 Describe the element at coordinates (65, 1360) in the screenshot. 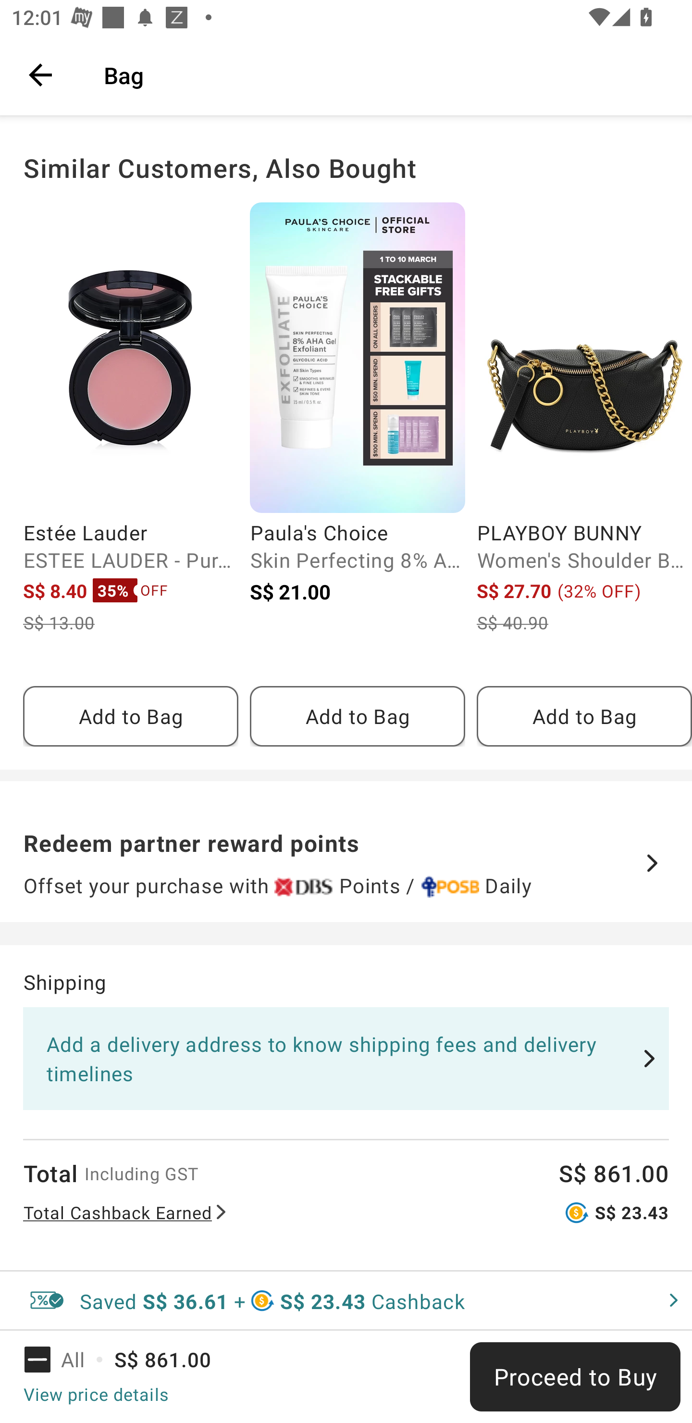

I see `All` at that location.